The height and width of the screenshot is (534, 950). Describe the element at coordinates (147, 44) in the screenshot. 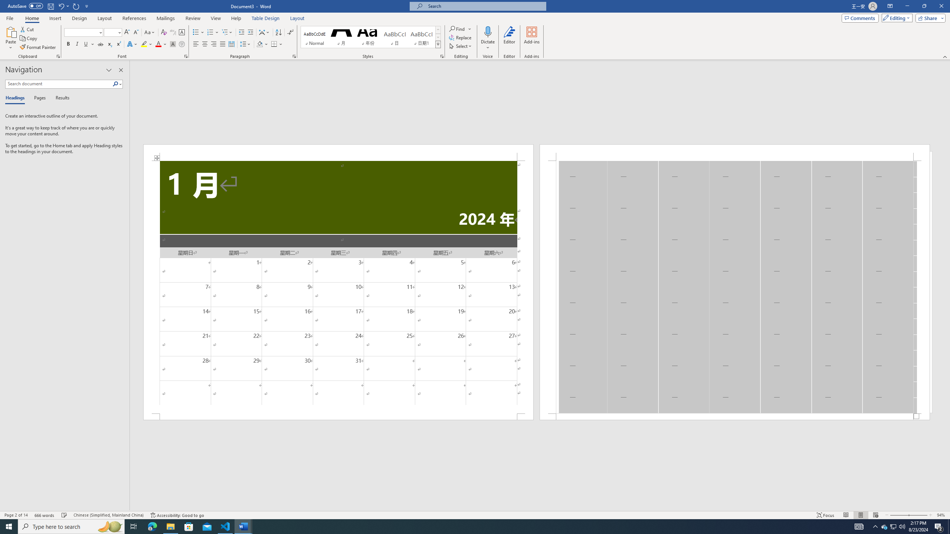

I see `Text Highlight Color` at that location.